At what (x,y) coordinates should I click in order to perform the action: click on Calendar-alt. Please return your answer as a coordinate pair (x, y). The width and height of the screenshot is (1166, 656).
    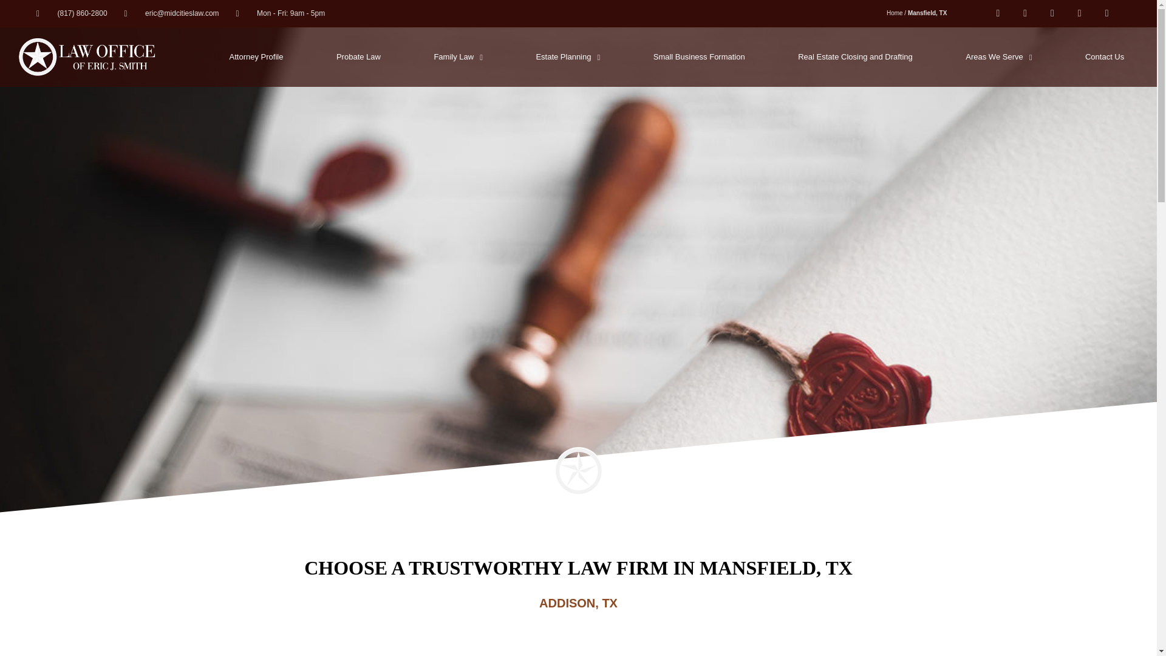
    Looking at the image, I should click on (1106, 13).